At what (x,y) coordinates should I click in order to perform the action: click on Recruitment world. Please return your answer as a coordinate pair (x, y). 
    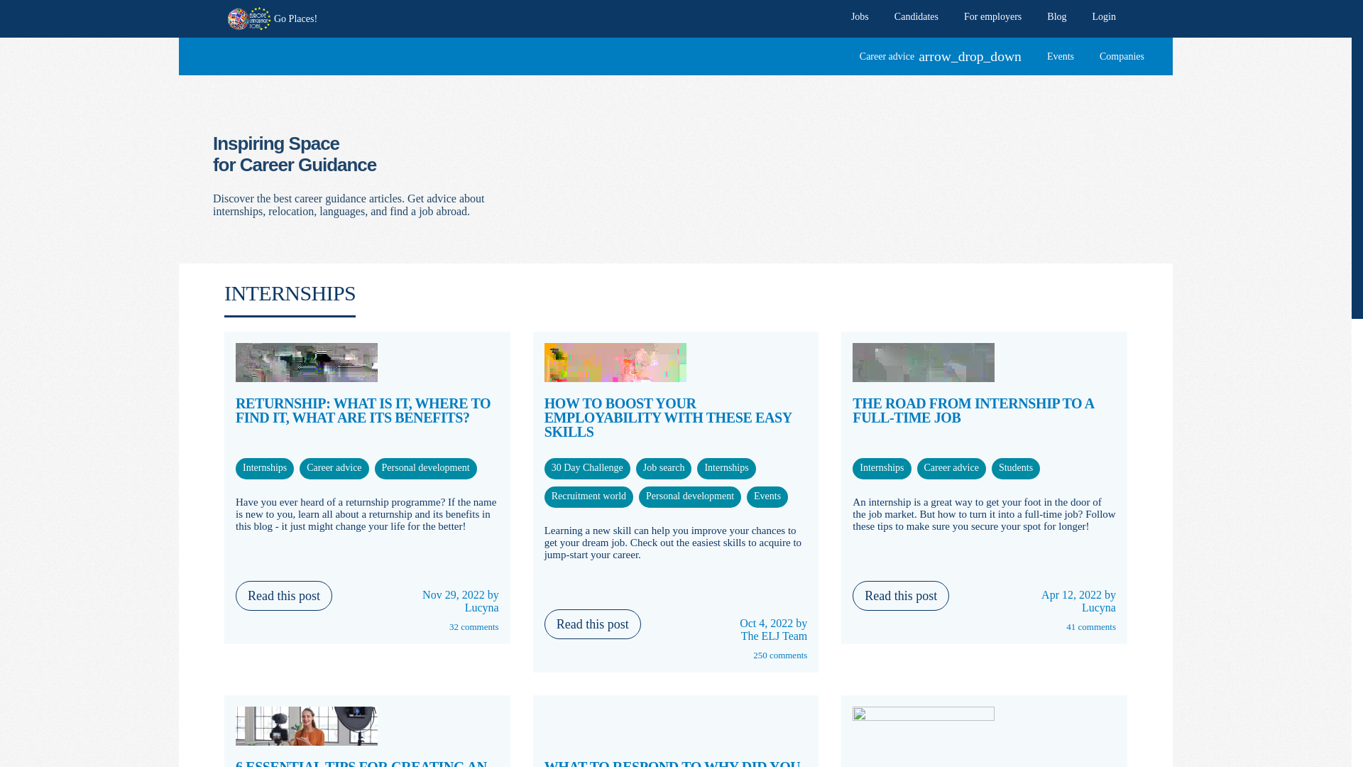
    Looking at the image, I should click on (589, 496).